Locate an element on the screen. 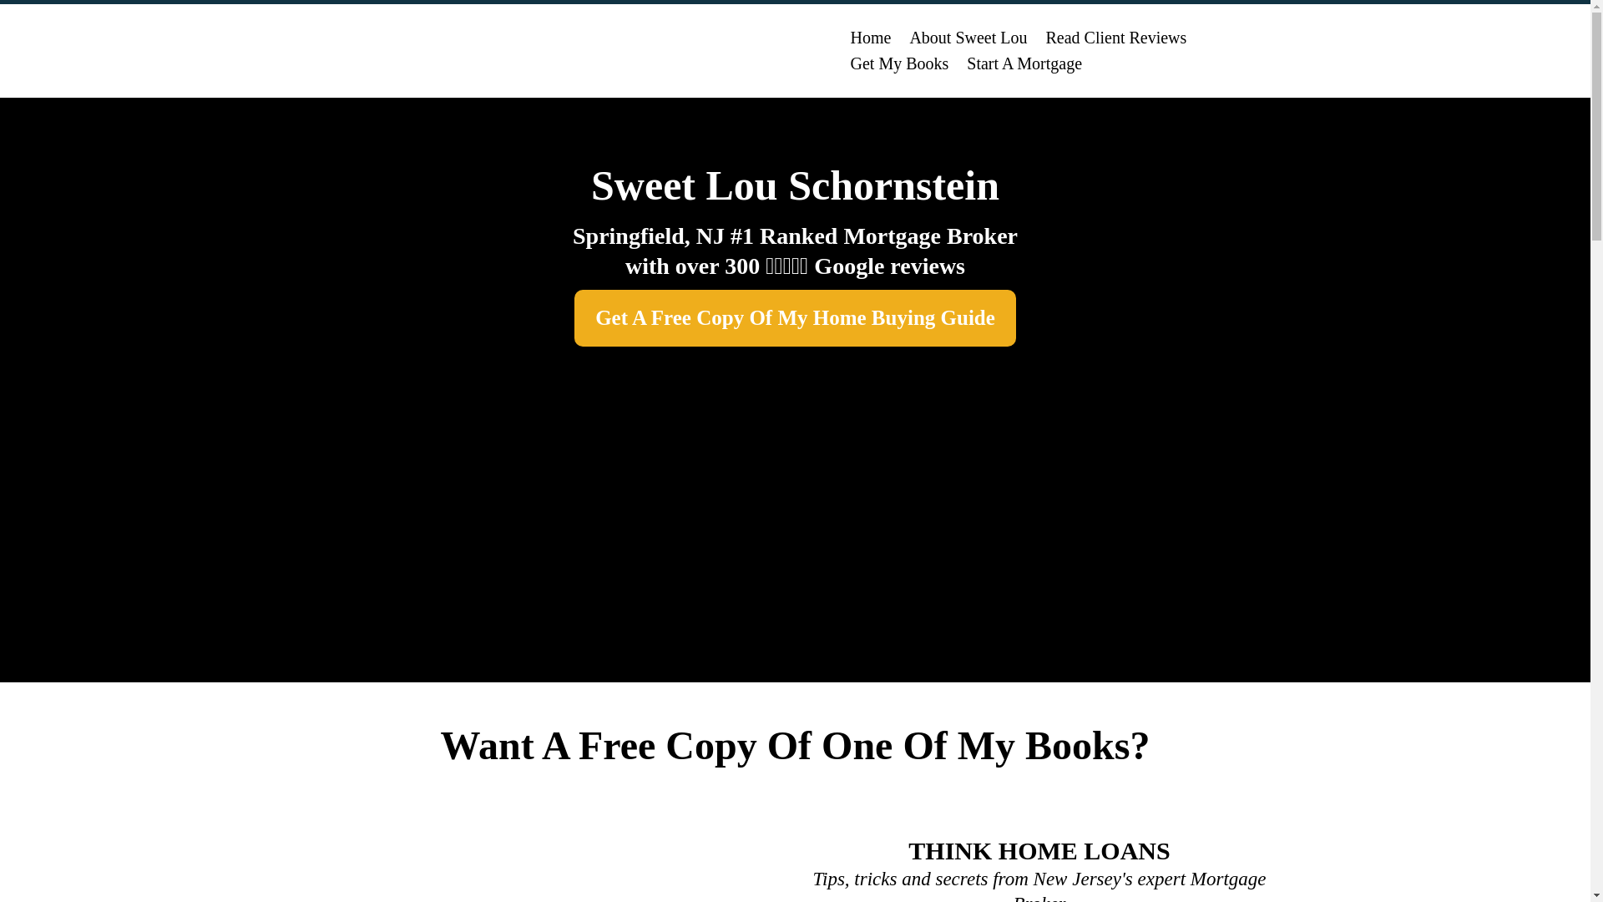 The height and width of the screenshot is (902, 1603). About Sweet Lou is located at coordinates (967, 38).